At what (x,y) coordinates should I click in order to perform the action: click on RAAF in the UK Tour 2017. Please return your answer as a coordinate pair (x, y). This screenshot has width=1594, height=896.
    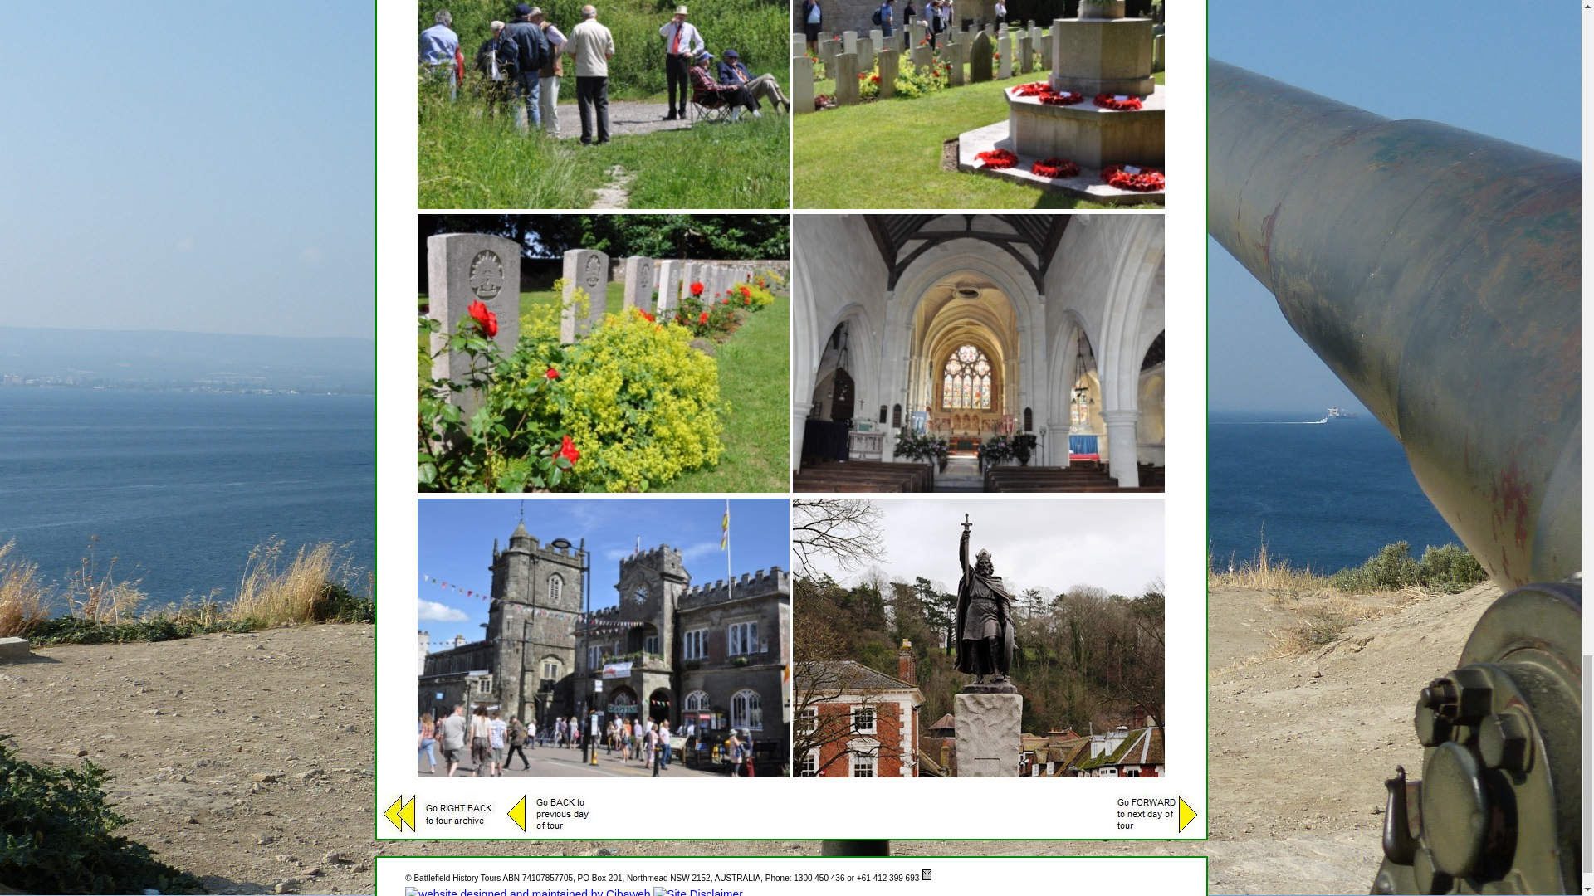
    Looking at the image, I should click on (603, 105).